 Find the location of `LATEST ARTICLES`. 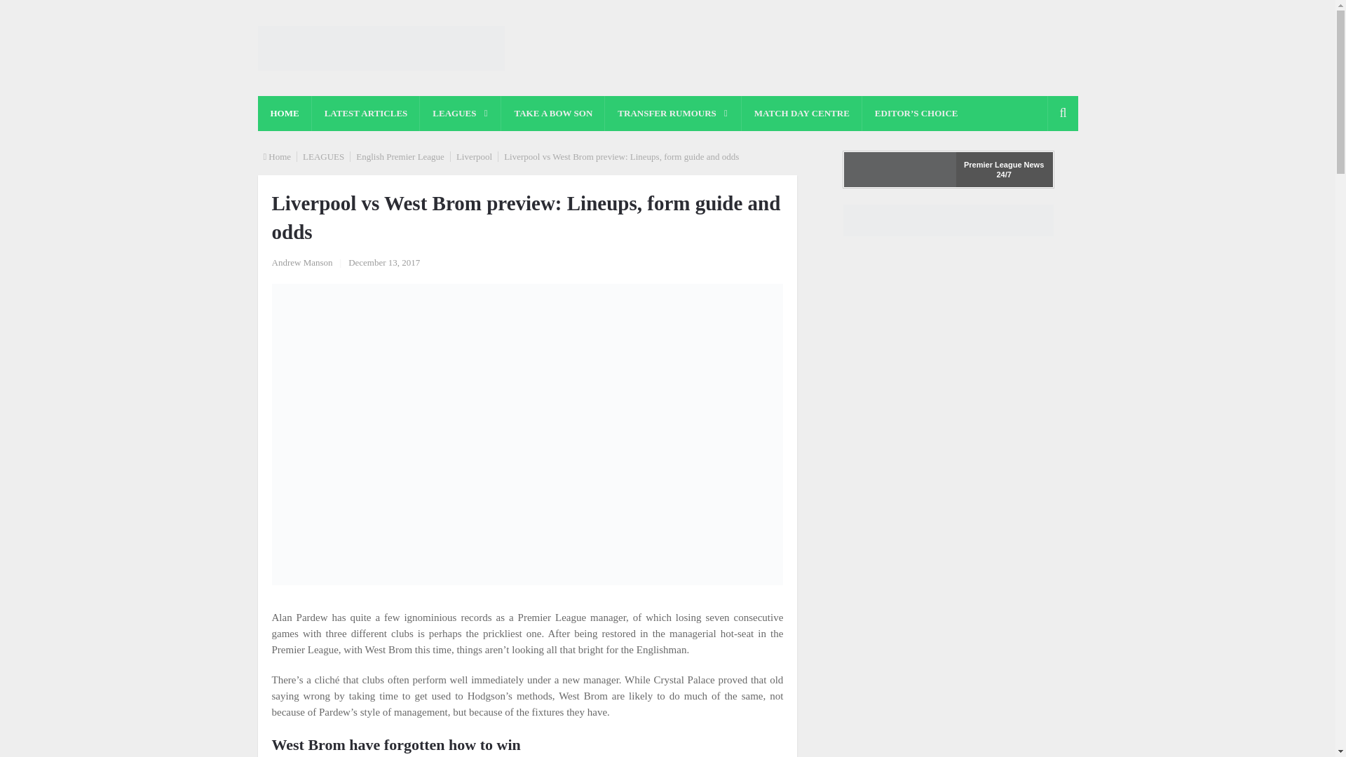

LATEST ARTICLES is located at coordinates (366, 114).